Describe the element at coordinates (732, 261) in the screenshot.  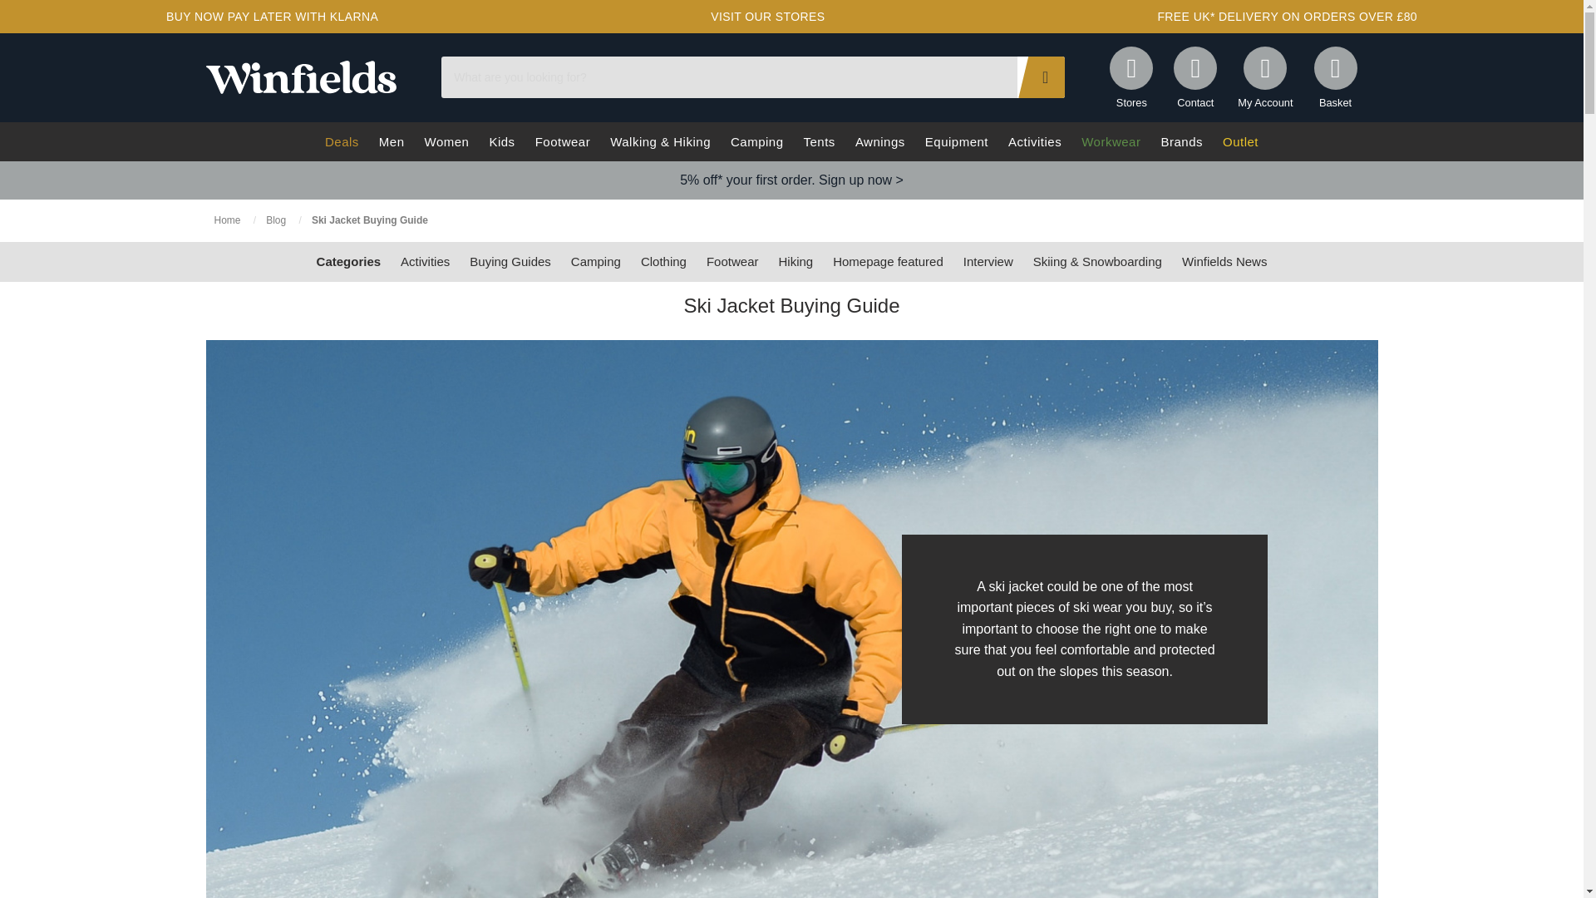
I see `Footwear` at that location.